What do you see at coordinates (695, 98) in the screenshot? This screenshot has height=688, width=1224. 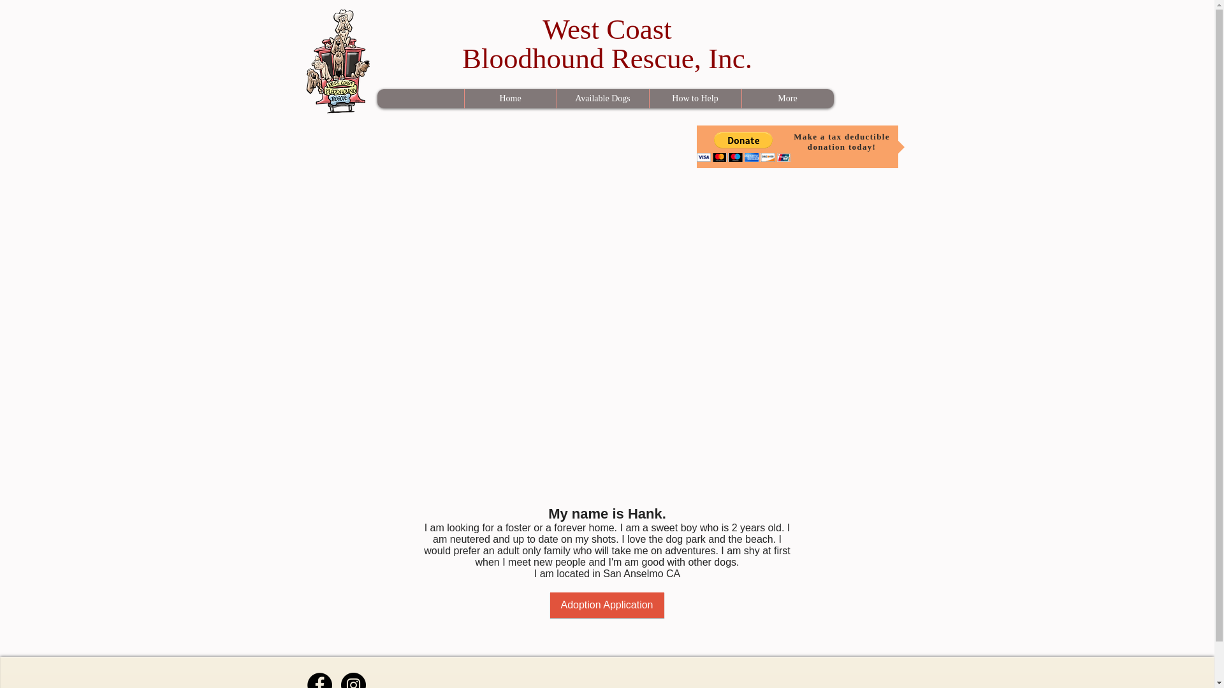 I see `How to Help` at bounding box center [695, 98].